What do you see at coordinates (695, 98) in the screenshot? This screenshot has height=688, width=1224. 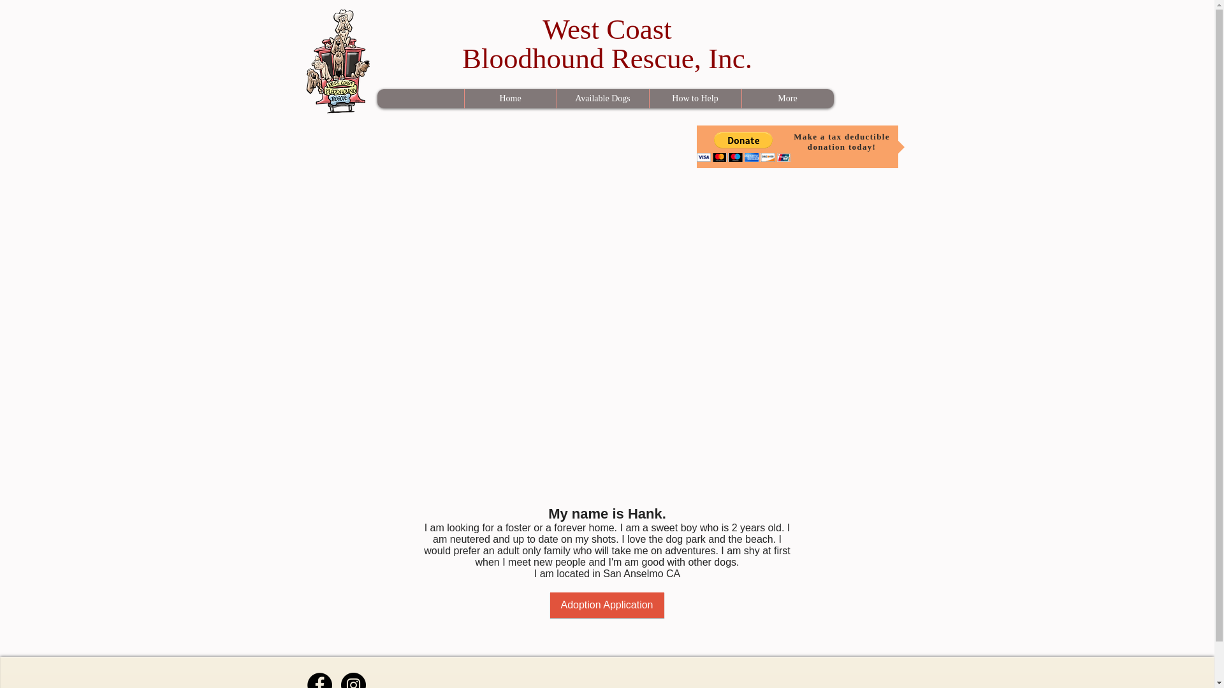 I see `How to Help` at bounding box center [695, 98].